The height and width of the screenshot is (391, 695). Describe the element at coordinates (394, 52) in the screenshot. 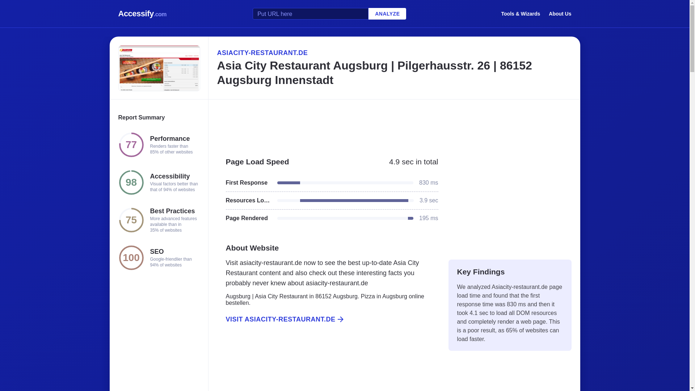

I see `ASIACITY-RESTAURANT.DE` at that location.